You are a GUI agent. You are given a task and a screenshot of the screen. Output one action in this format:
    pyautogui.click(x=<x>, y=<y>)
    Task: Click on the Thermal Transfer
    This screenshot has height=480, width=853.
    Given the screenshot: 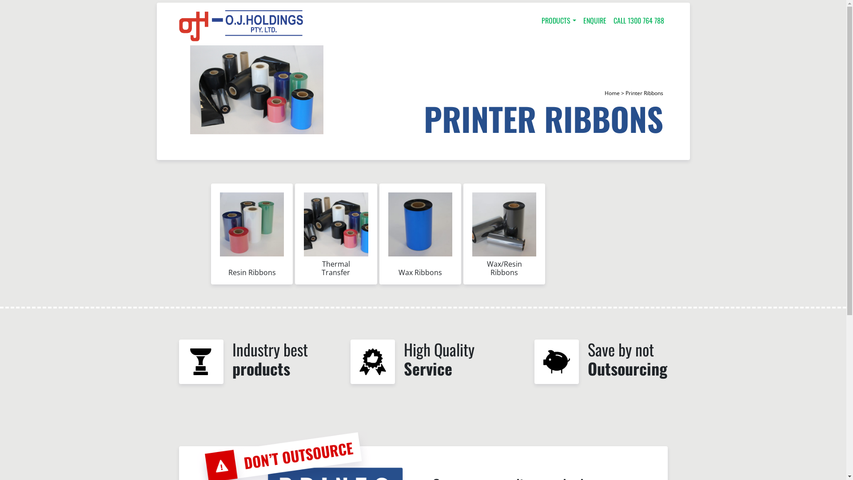 What is the action you would take?
    pyautogui.click(x=336, y=238)
    